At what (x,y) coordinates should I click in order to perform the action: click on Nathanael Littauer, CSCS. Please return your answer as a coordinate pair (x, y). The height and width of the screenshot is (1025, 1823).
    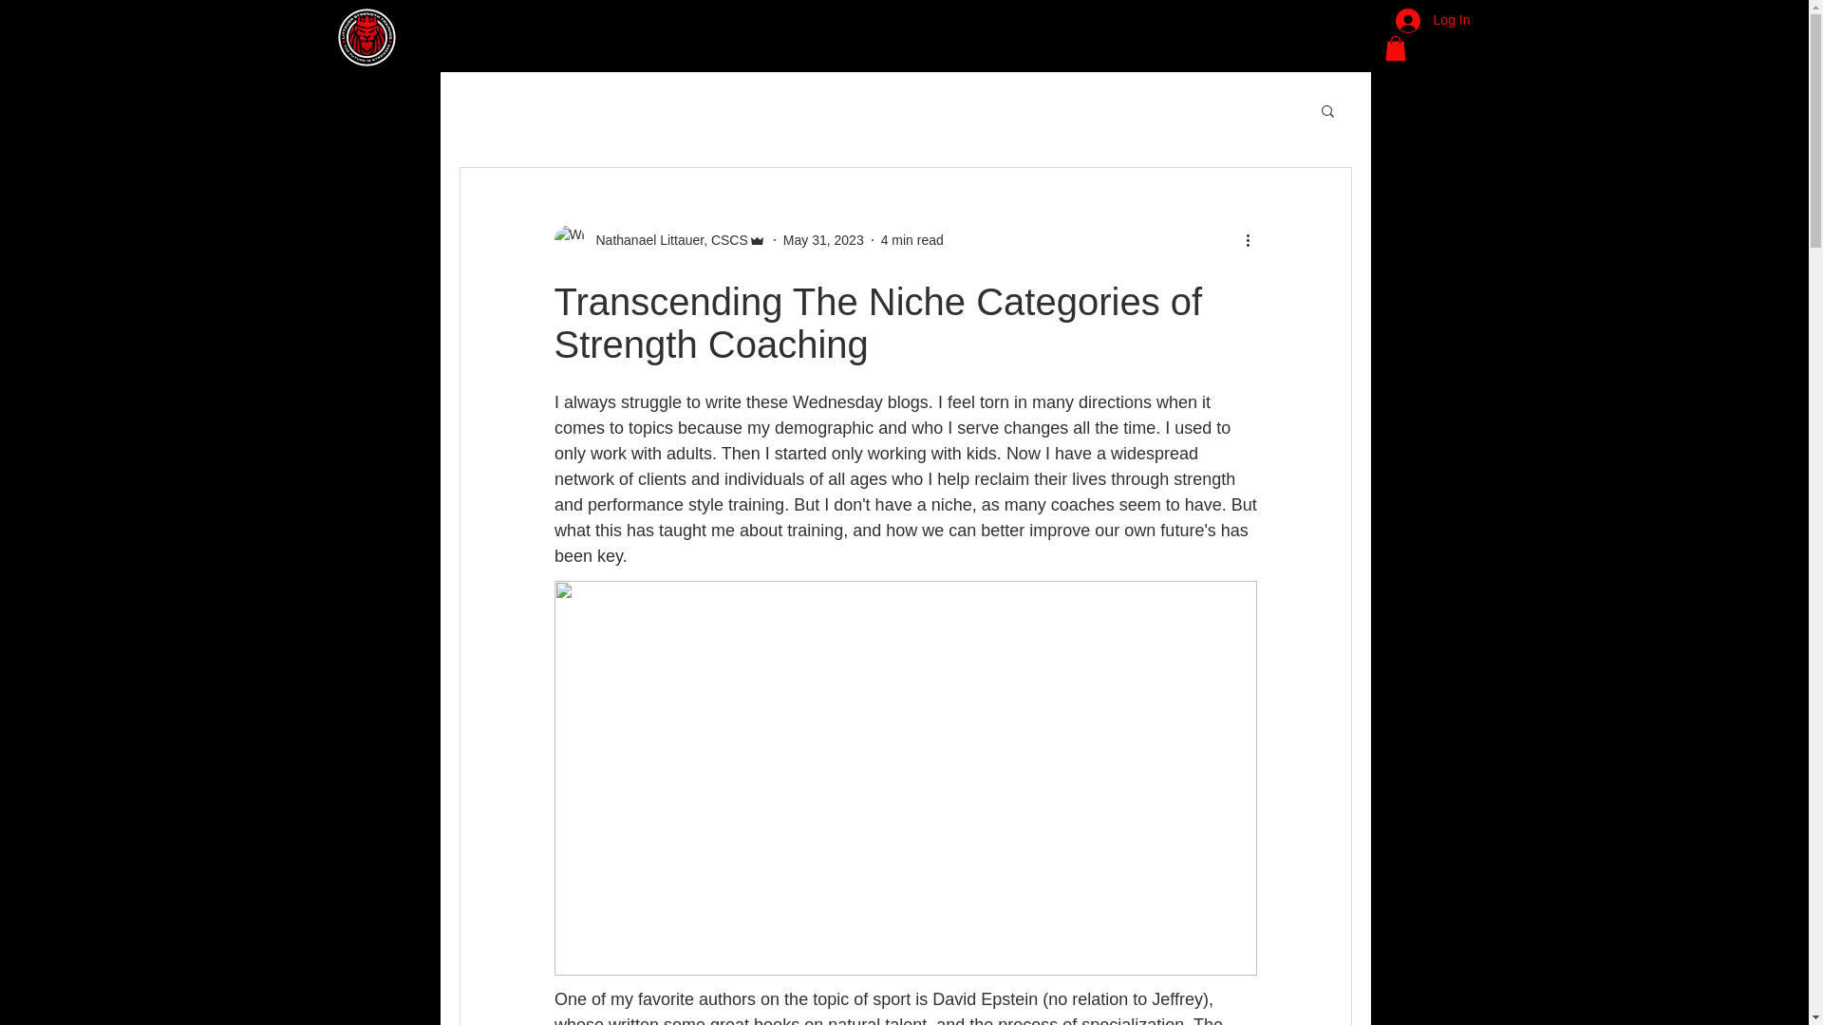
    Looking at the image, I should click on (667, 240).